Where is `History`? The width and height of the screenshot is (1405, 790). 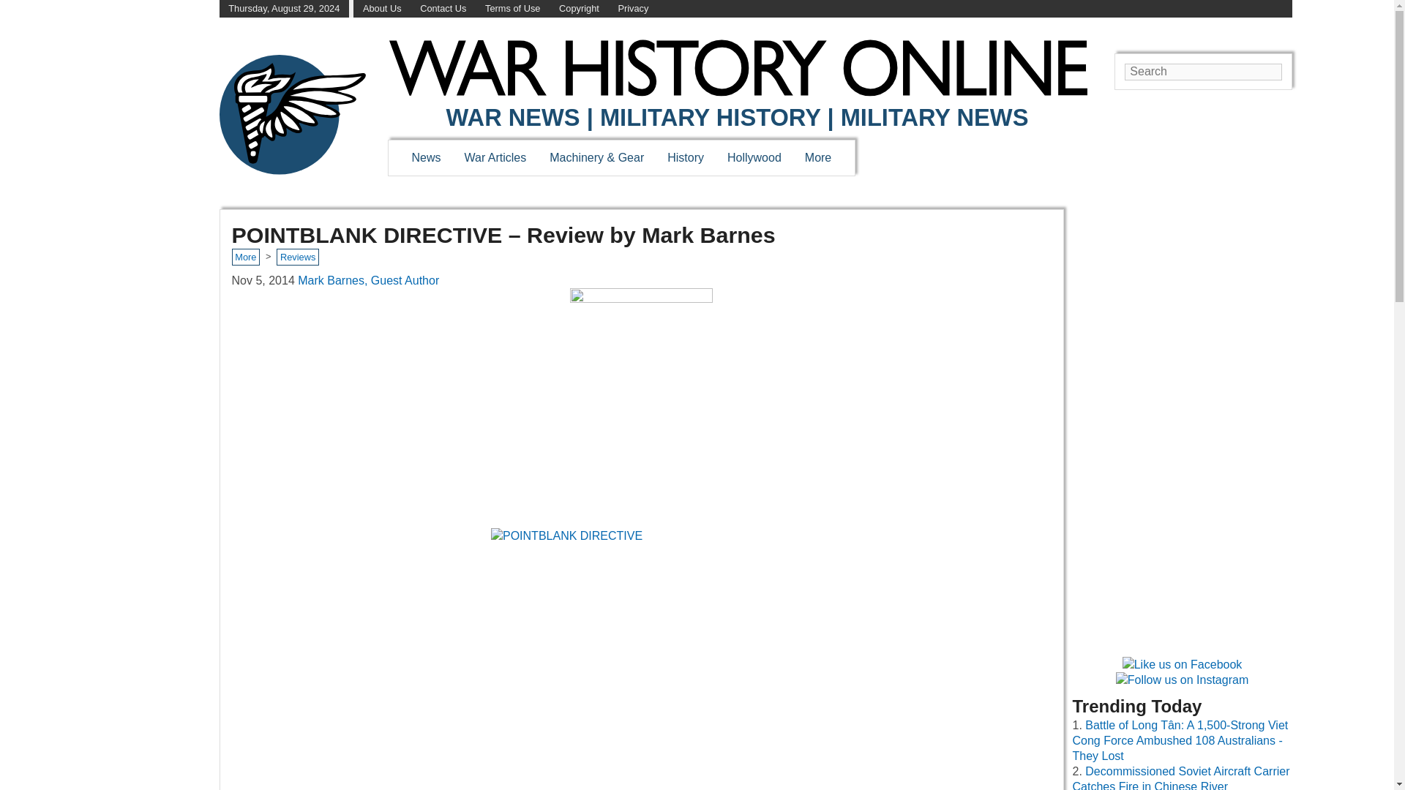
History is located at coordinates (685, 157).